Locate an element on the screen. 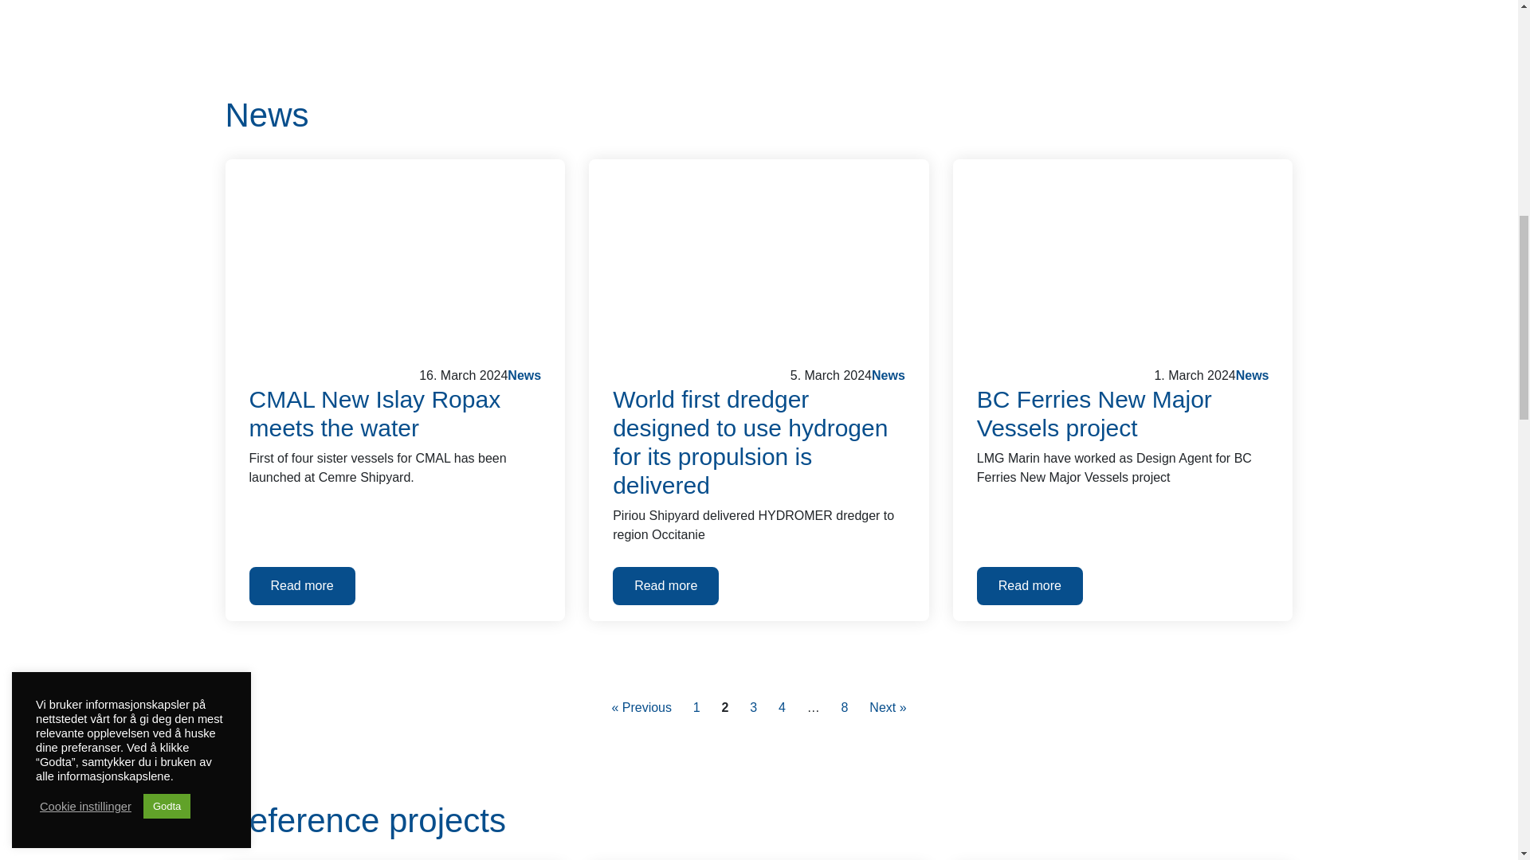 This screenshot has width=1530, height=860. Read more is located at coordinates (301, 586).